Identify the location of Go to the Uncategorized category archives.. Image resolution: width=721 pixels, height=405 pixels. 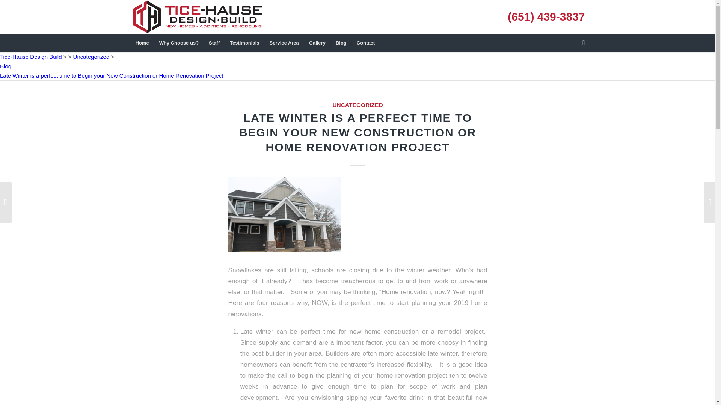
(91, 56).